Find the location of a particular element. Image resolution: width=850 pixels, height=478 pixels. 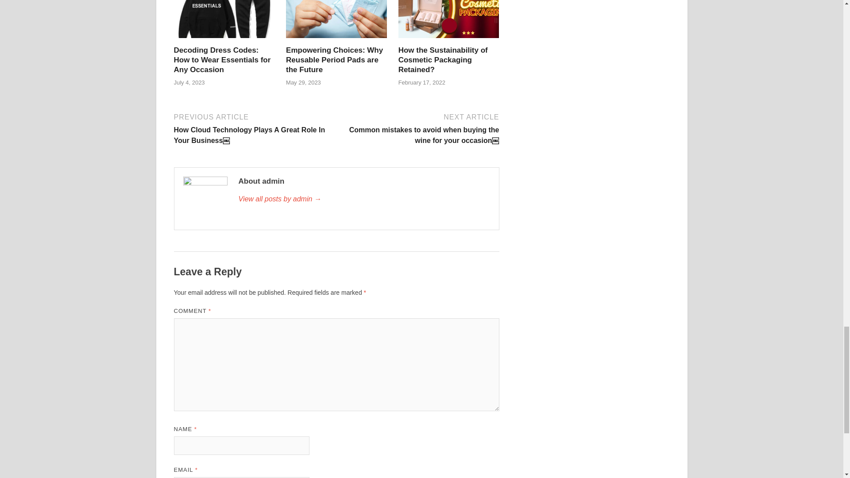

How the Sustainability of Cosmetic Packaging Retained? is located at coordinates (449, 10).